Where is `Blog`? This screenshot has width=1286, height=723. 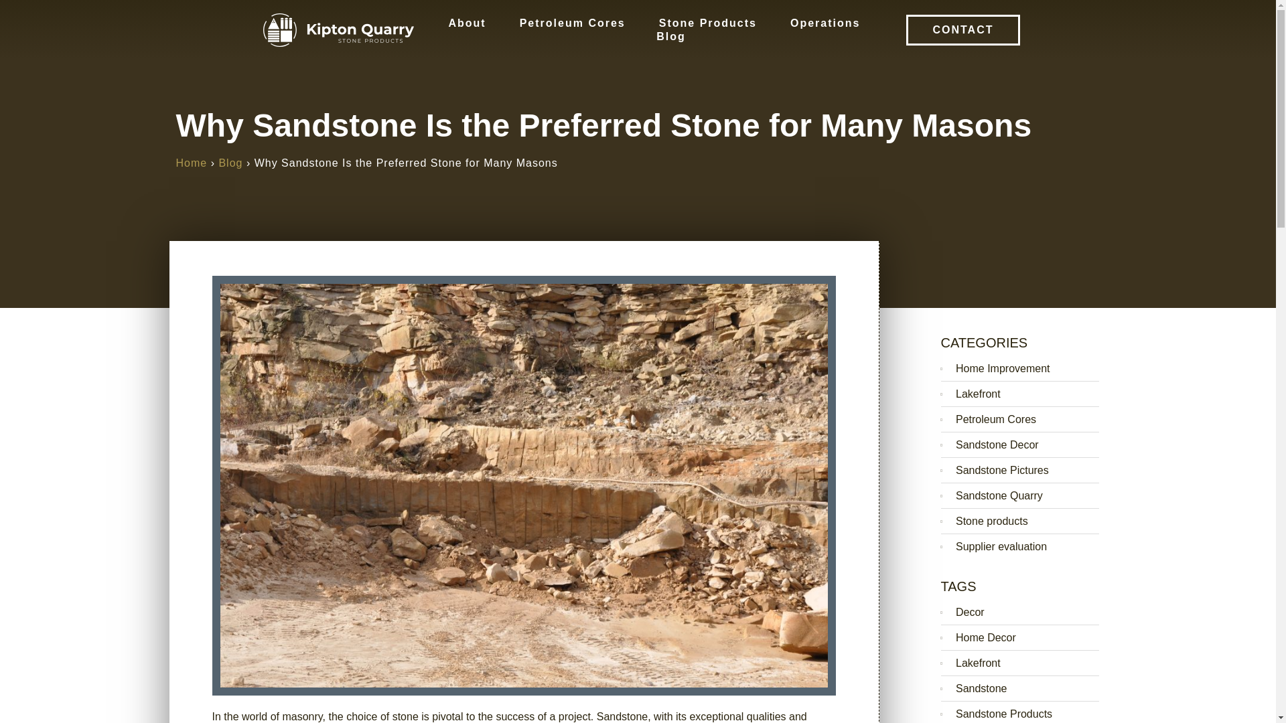
Blog is located at coordinates (670, 36).